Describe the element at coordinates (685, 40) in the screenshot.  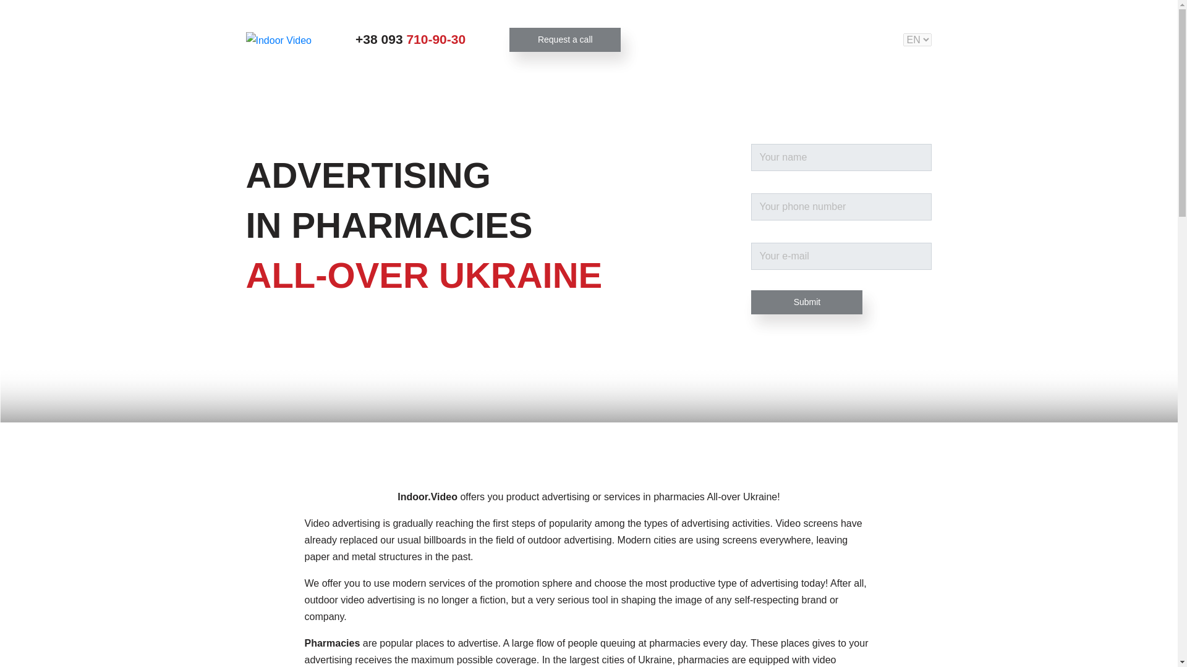
I see `Services` at that location.